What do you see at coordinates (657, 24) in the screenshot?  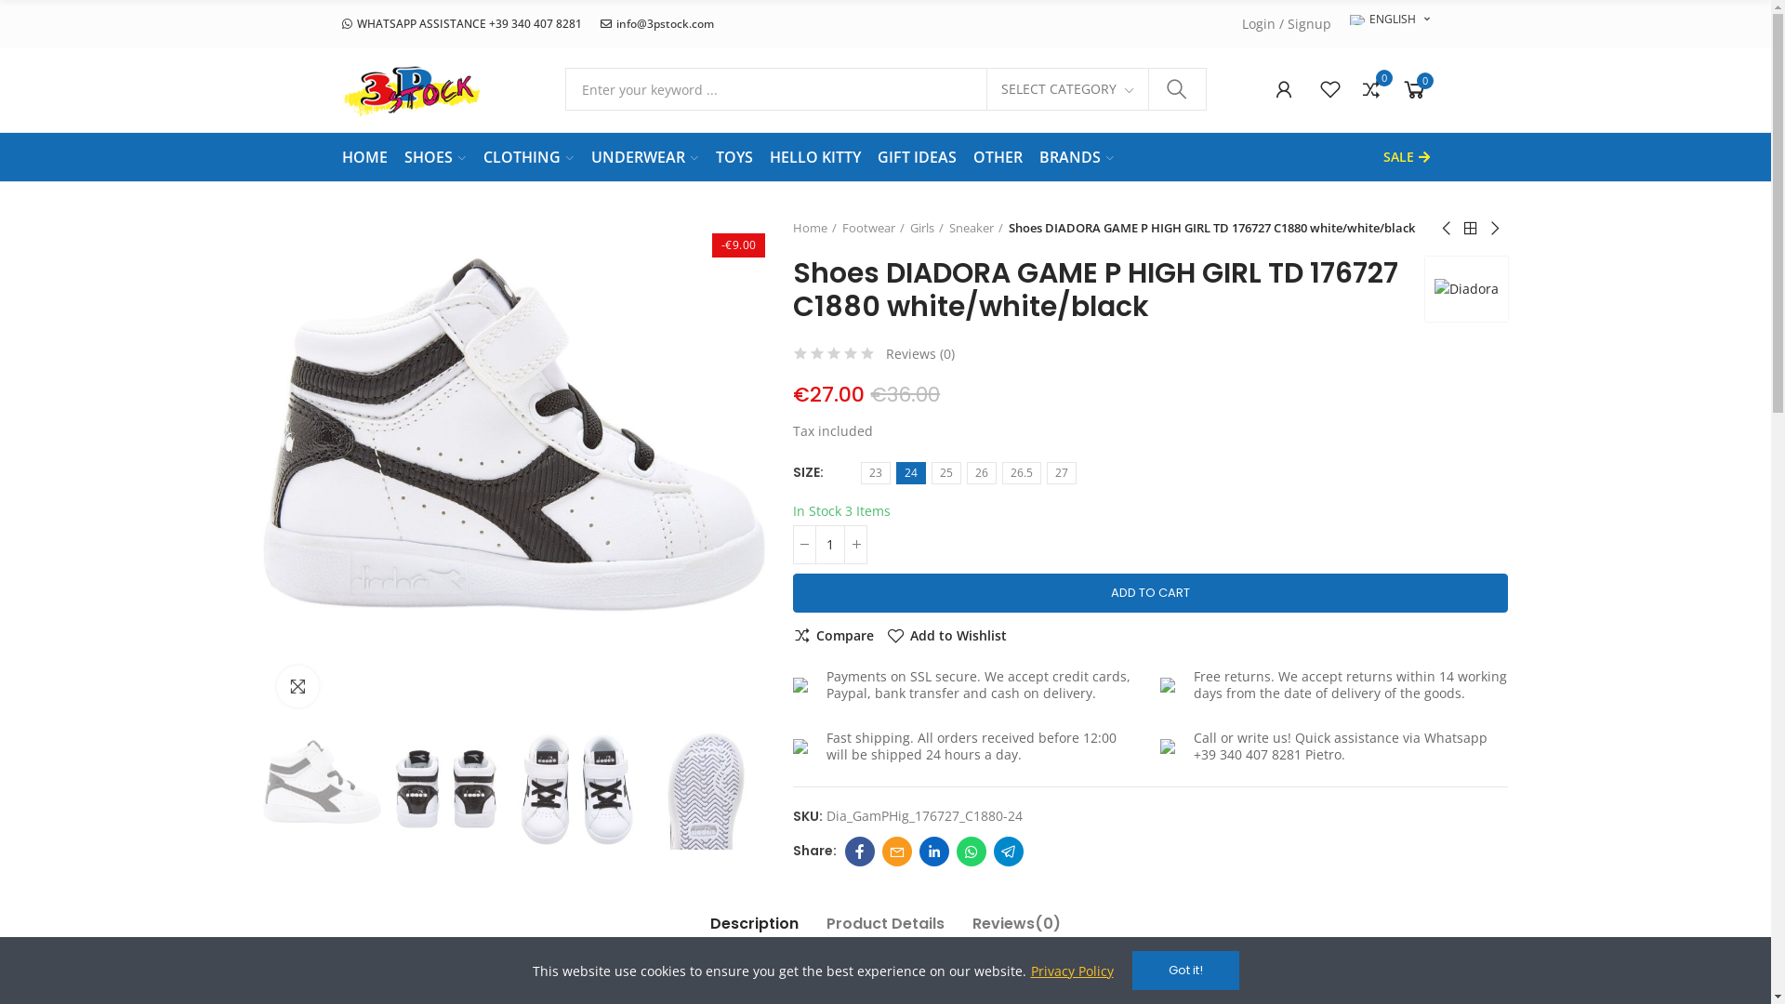 I see `info@3pstock.com` at bounding box center [657, 24].